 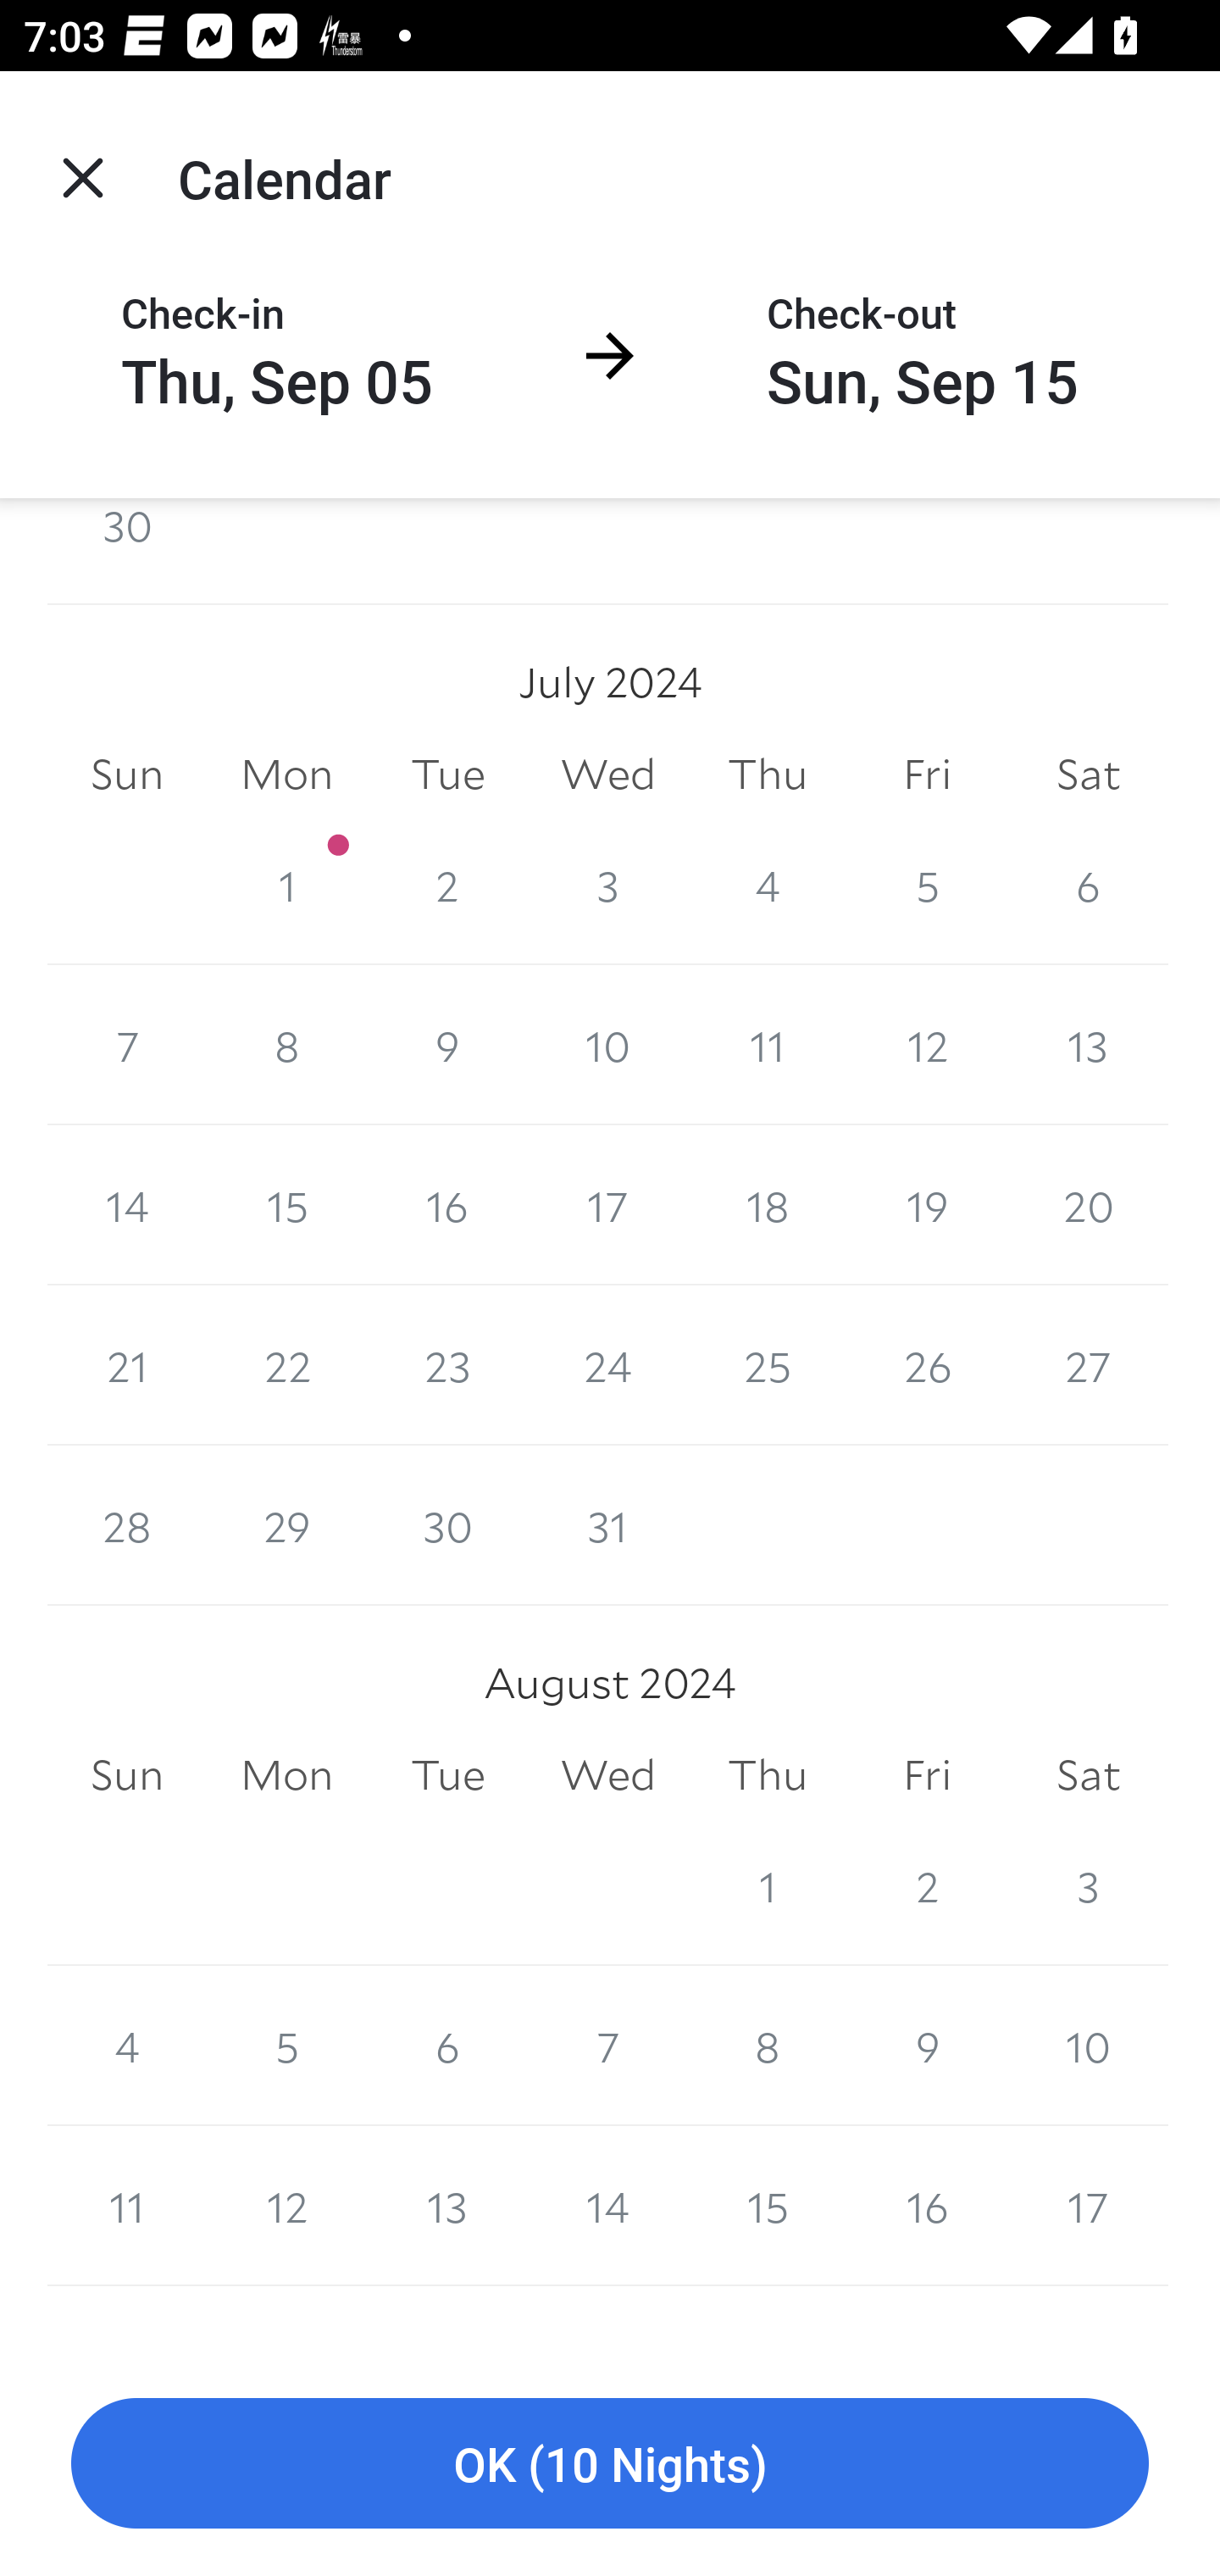 What do you see at coordinates (127, 1205) in the screenshot?
I see `14 14 July 2024` at bounding box center [127, 1205].